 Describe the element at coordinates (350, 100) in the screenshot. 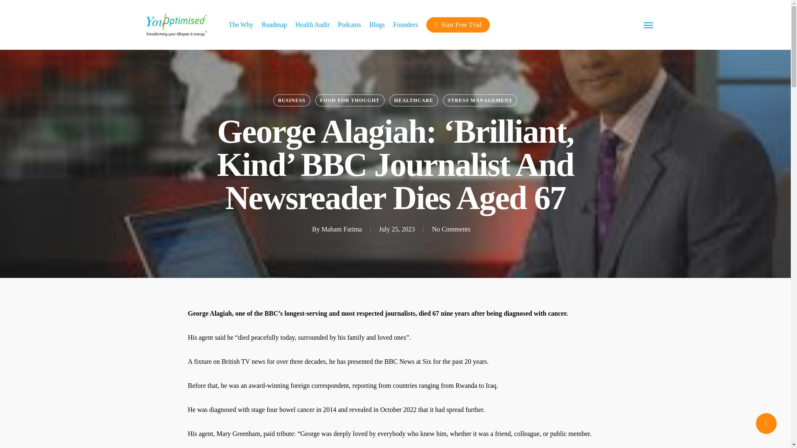

I see `FOOD FOR THOUGHT` at that location.